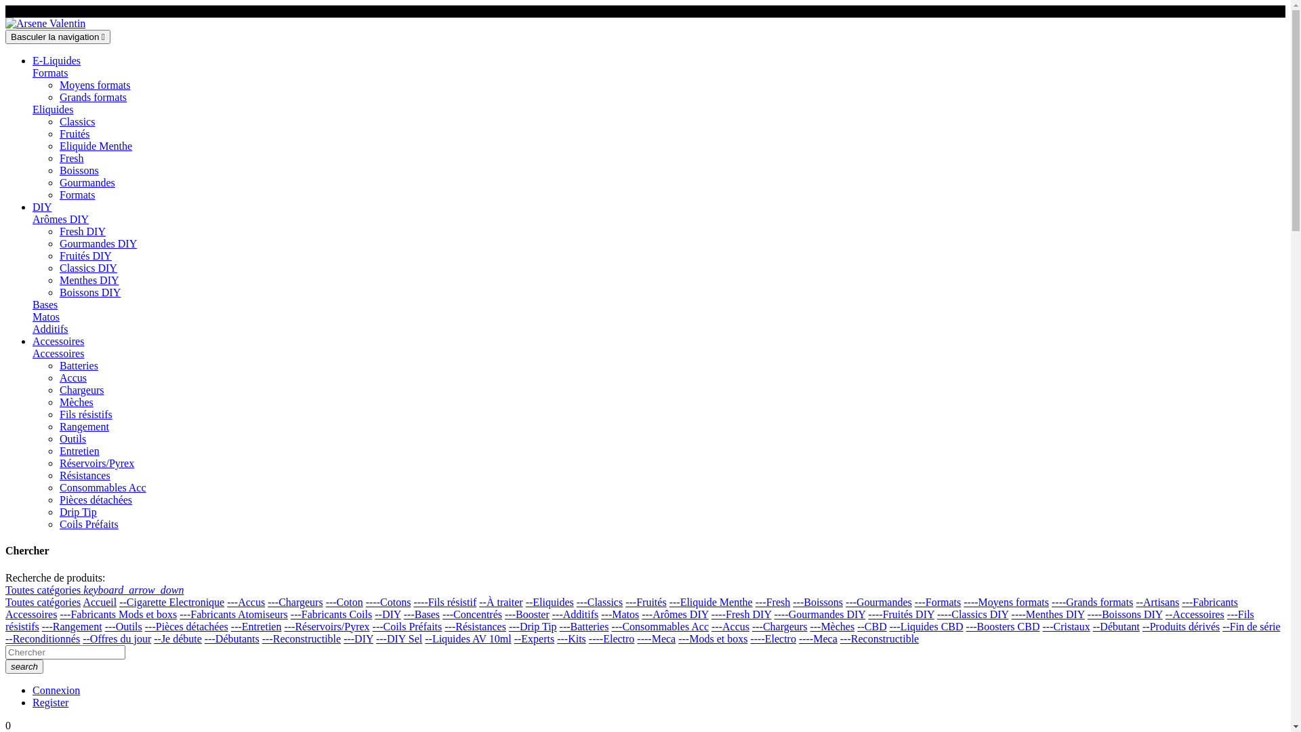 The height and width of the screenshot is (732, 1301). Describe the element at coordinates (550, 602) in the screenshot. I see `--Eliquides` at that location.